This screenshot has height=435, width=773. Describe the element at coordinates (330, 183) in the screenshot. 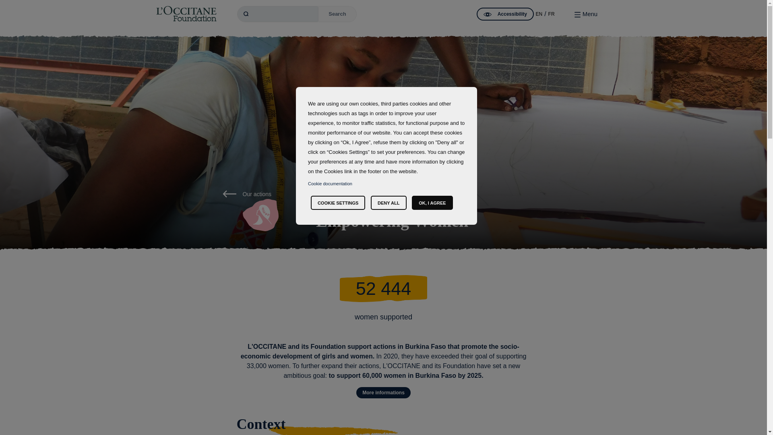

I see `Cookie documentation` at that location.